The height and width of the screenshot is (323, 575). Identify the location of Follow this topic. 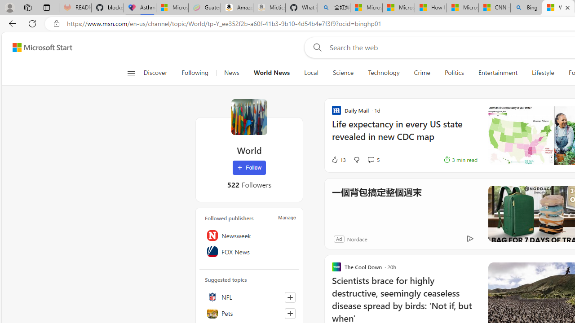
(290, 313).